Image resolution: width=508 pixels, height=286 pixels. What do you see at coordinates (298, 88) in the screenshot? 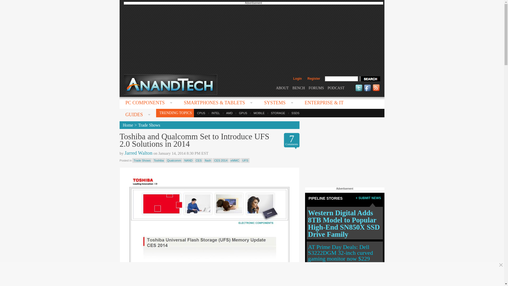
I see `BENCH` at bounding box center [298, 88].